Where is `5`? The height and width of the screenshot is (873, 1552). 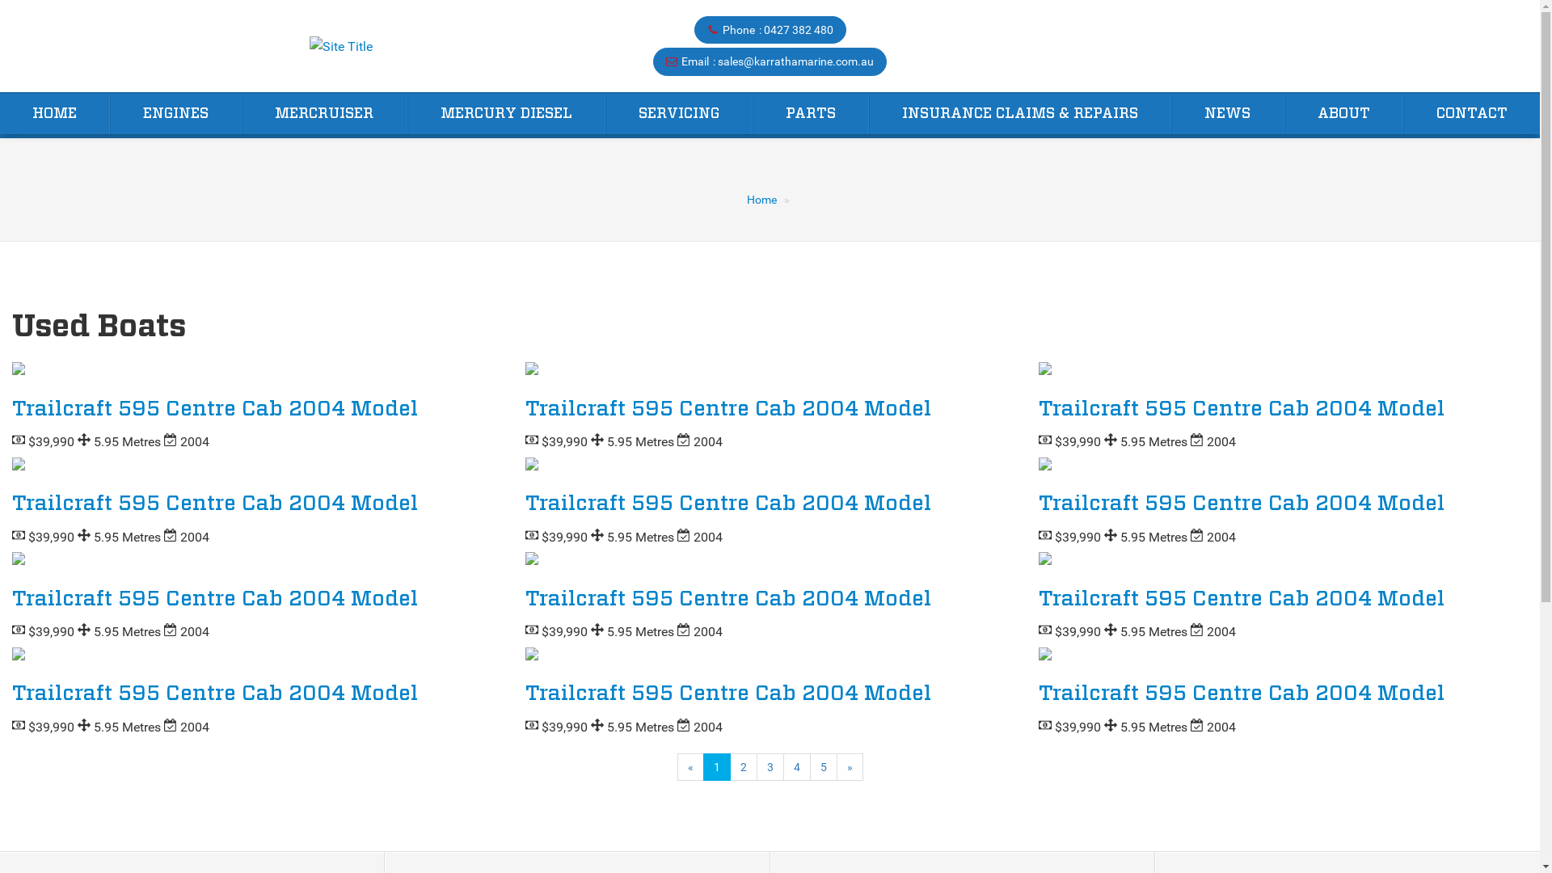
5 is located at coordinates (824, 767).